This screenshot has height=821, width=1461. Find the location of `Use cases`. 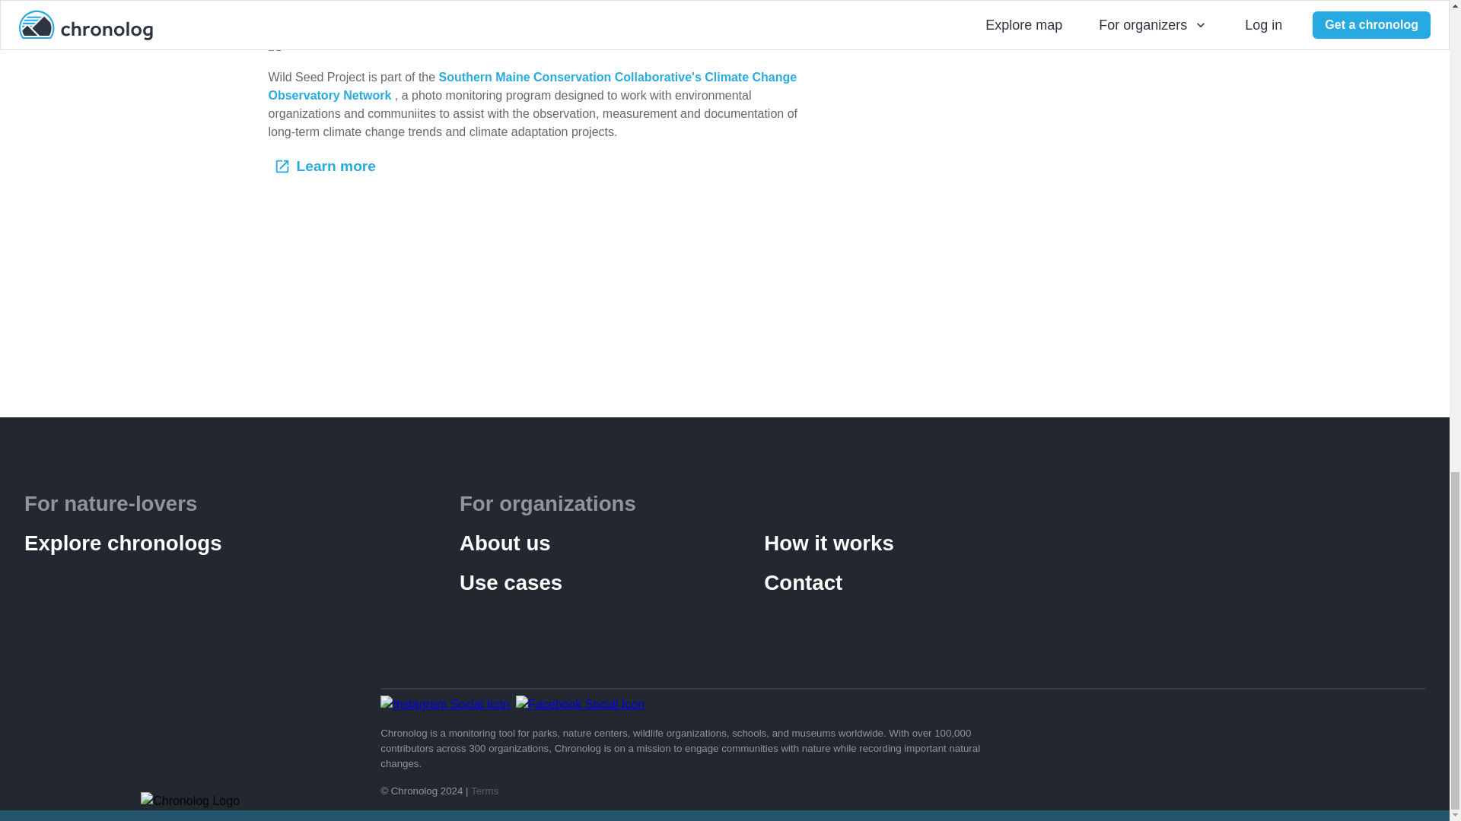

Use cases is located at coordinates (612, 583).